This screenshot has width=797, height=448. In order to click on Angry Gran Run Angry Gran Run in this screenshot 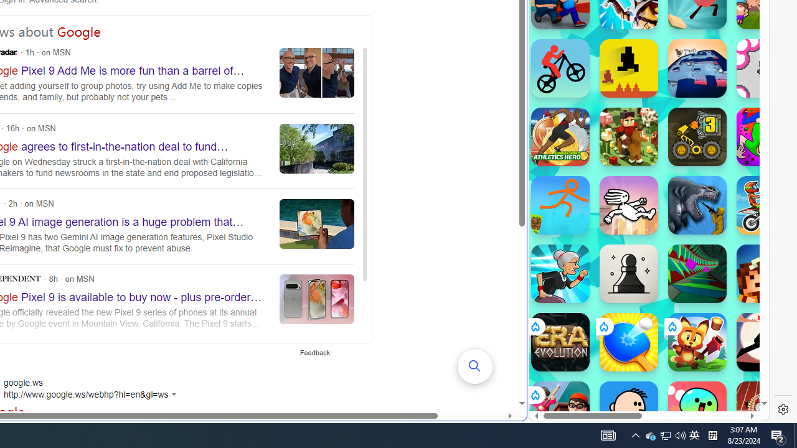, I will do `click(560, 274)`.